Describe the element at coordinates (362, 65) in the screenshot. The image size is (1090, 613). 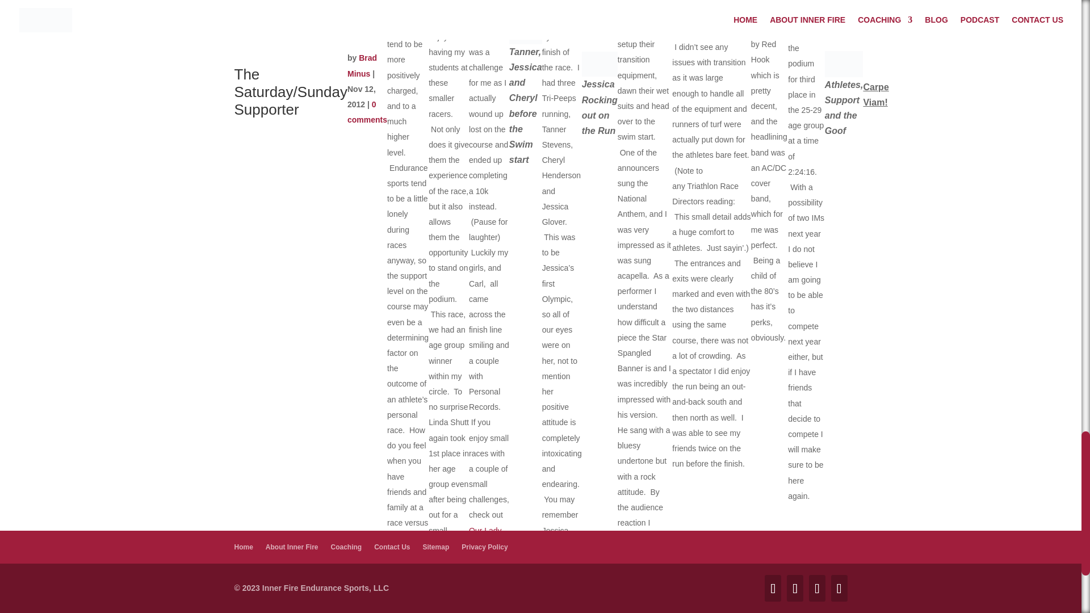
I see `Brad Minus` at that location.